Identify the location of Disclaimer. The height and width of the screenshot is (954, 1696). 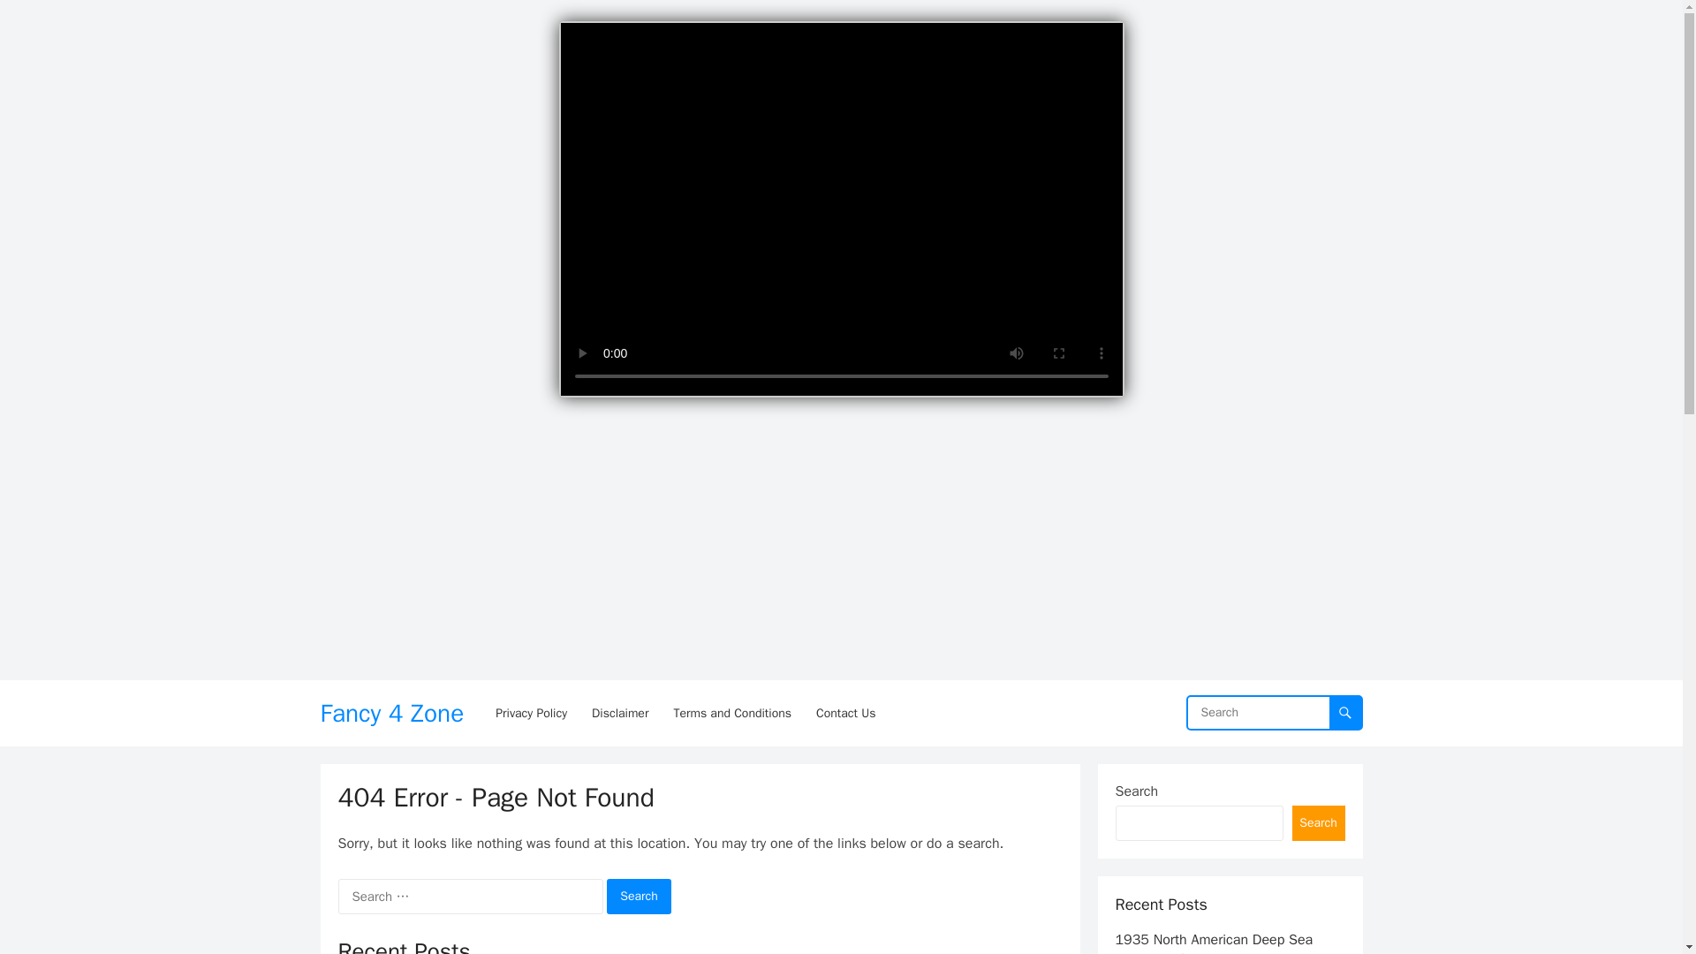
(620, 713).